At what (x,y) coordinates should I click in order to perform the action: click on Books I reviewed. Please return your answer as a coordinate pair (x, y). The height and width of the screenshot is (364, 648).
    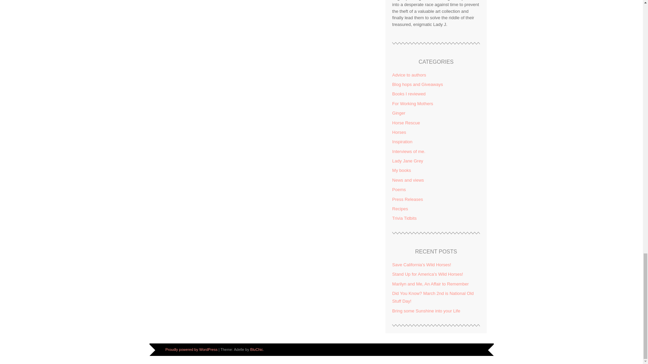
    Looking at the image, I should click on (409, 94).